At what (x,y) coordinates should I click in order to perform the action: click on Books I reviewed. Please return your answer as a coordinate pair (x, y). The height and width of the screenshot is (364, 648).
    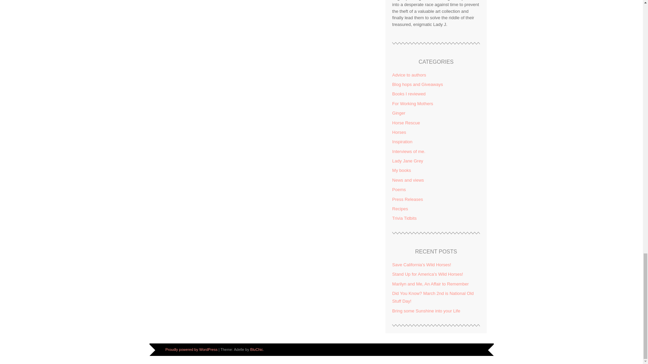
    Looking at the image, I should click on (409, 94).